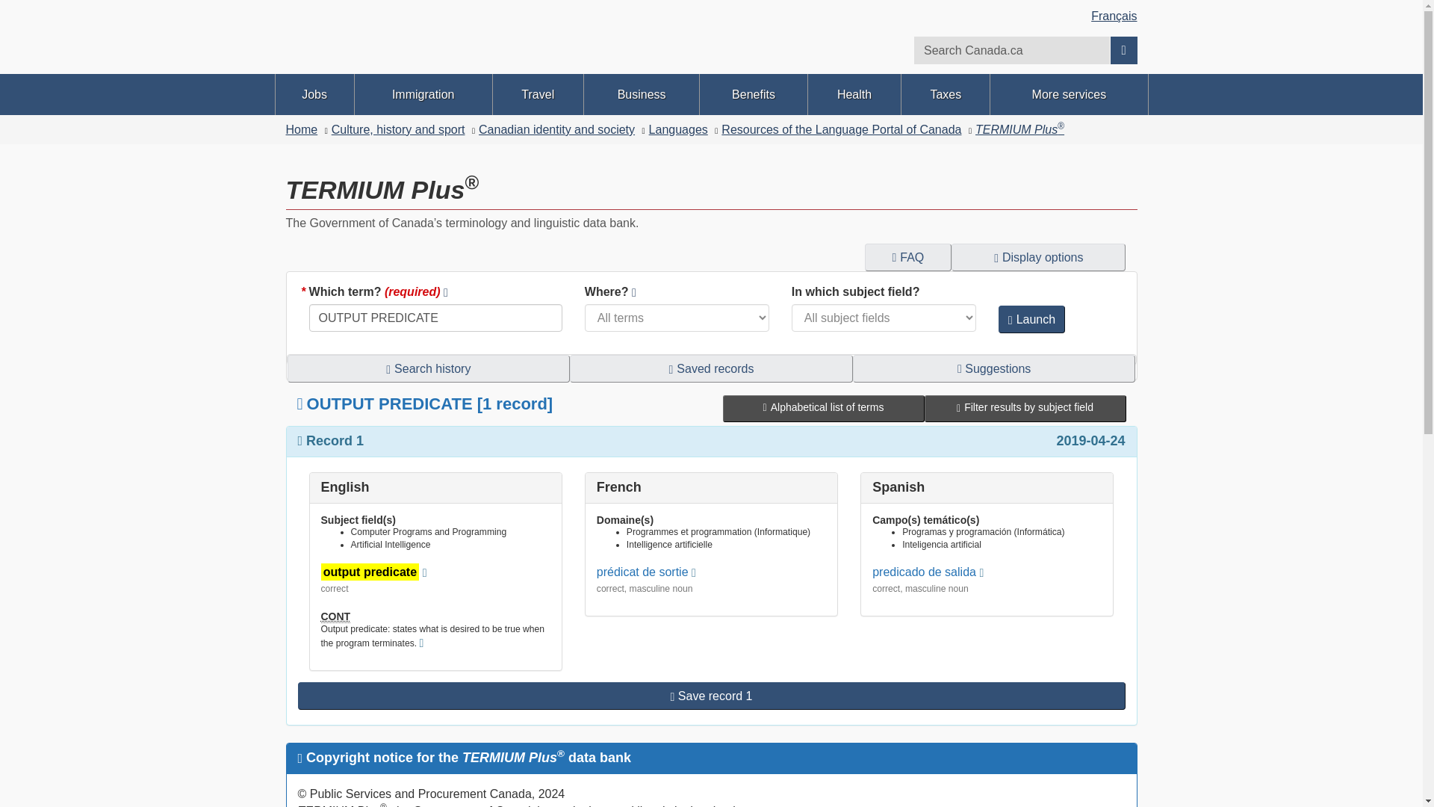 This screenshot has height=807, width=1434. I want to click on Immigration, so click(423, 94).